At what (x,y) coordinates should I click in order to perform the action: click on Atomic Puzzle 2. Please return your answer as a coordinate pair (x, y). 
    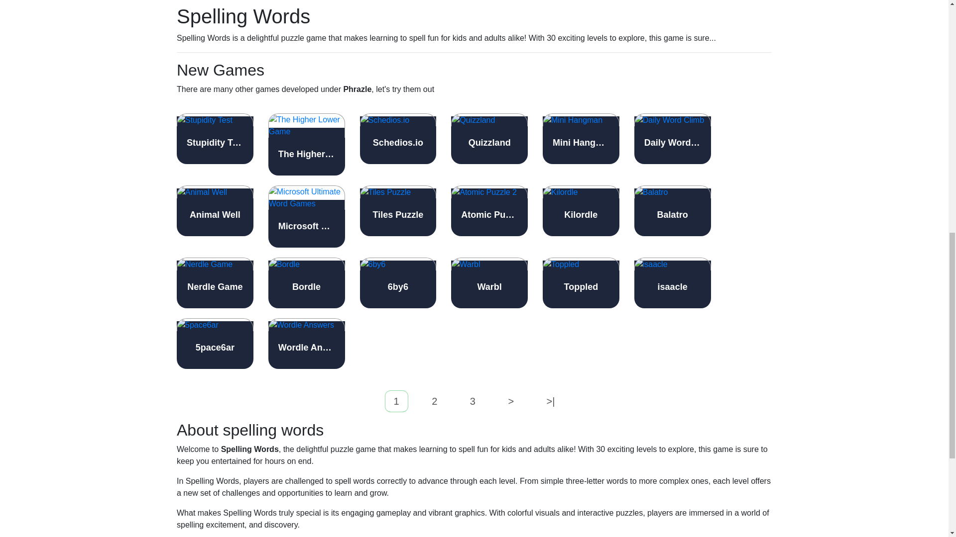
    Looking at the image, I should click on (489, 211).